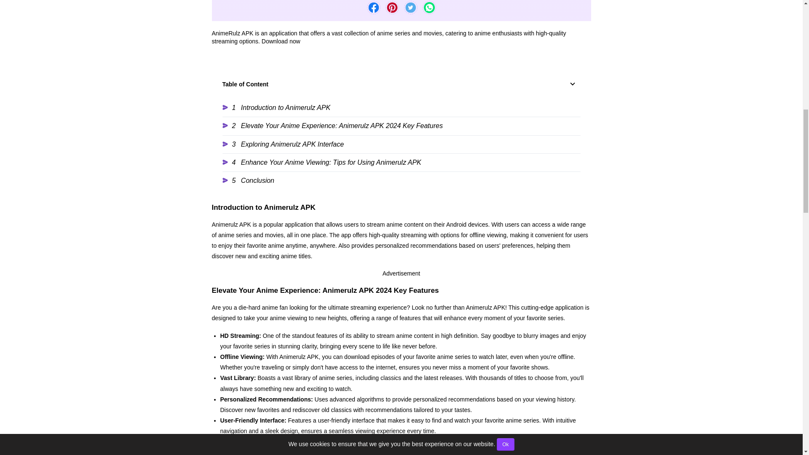  What do you see at coordinates (402, 108) in the screenshot?
I see `1 Introduction to Animerulz APK` at bounding box center [402, 108].